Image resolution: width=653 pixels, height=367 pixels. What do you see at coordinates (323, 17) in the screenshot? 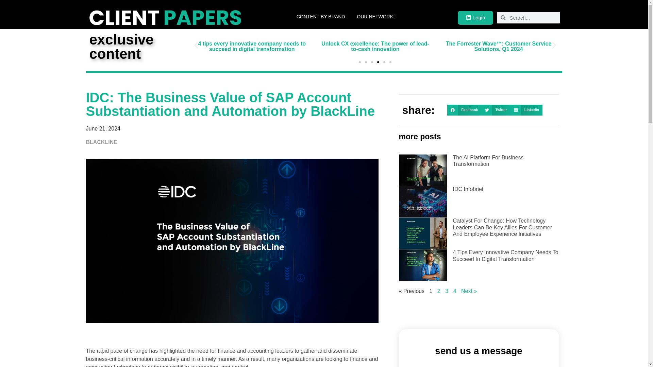
I see `CONTENT BY BRAND` at bounding box center [323, 17].